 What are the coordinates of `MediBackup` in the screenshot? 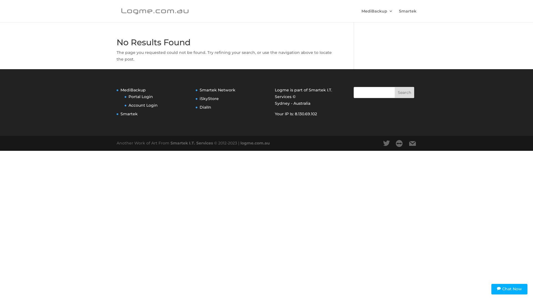 It's located at (133, 90).